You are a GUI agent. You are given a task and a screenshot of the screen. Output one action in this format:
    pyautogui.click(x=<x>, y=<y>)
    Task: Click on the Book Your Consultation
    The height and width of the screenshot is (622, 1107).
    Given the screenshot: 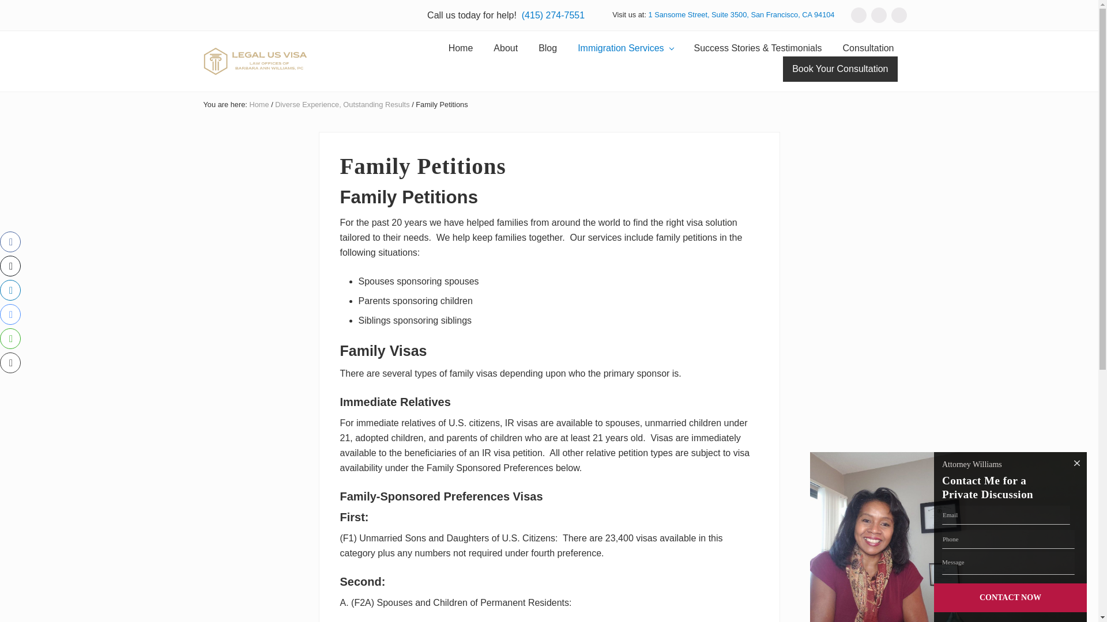 What is the action you would take?
    pyautogui.click(x=839, y=69)
    